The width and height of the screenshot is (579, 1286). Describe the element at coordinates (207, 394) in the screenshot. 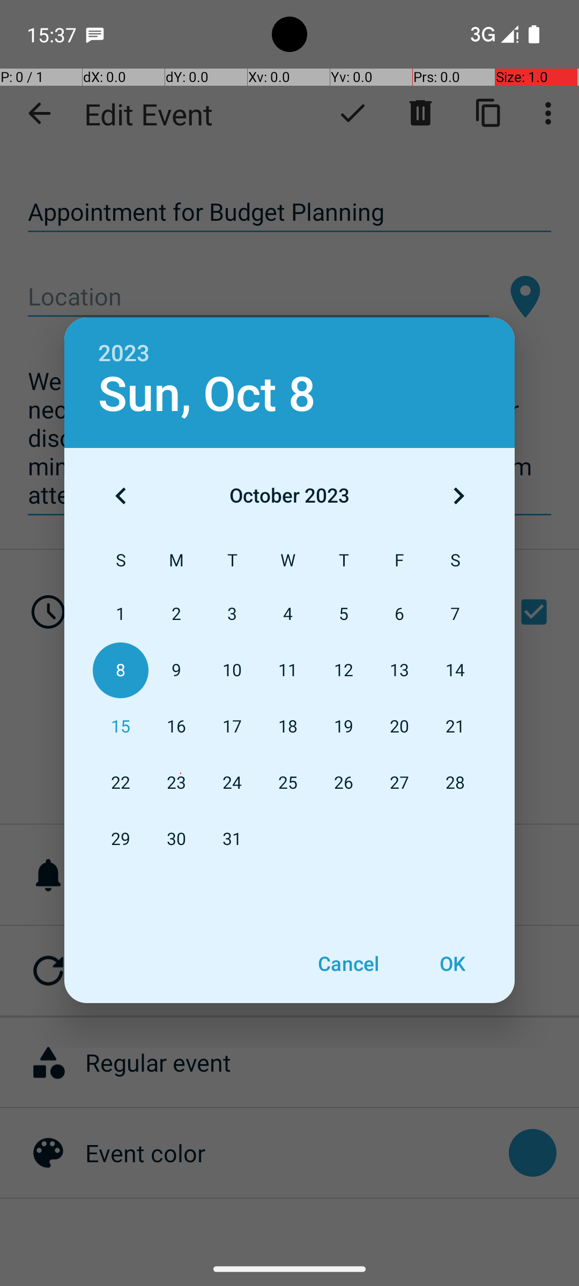

I see `Sun, Oct 8` at that location.